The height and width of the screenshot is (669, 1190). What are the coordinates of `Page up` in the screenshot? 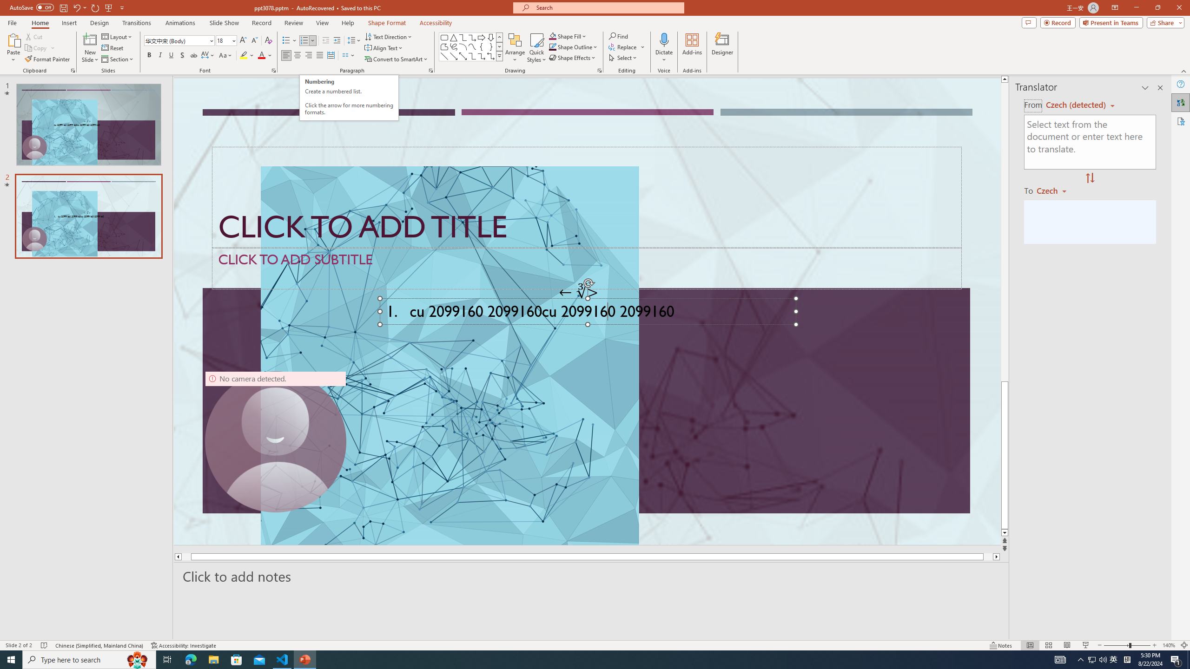 It's located at (1005, 157).